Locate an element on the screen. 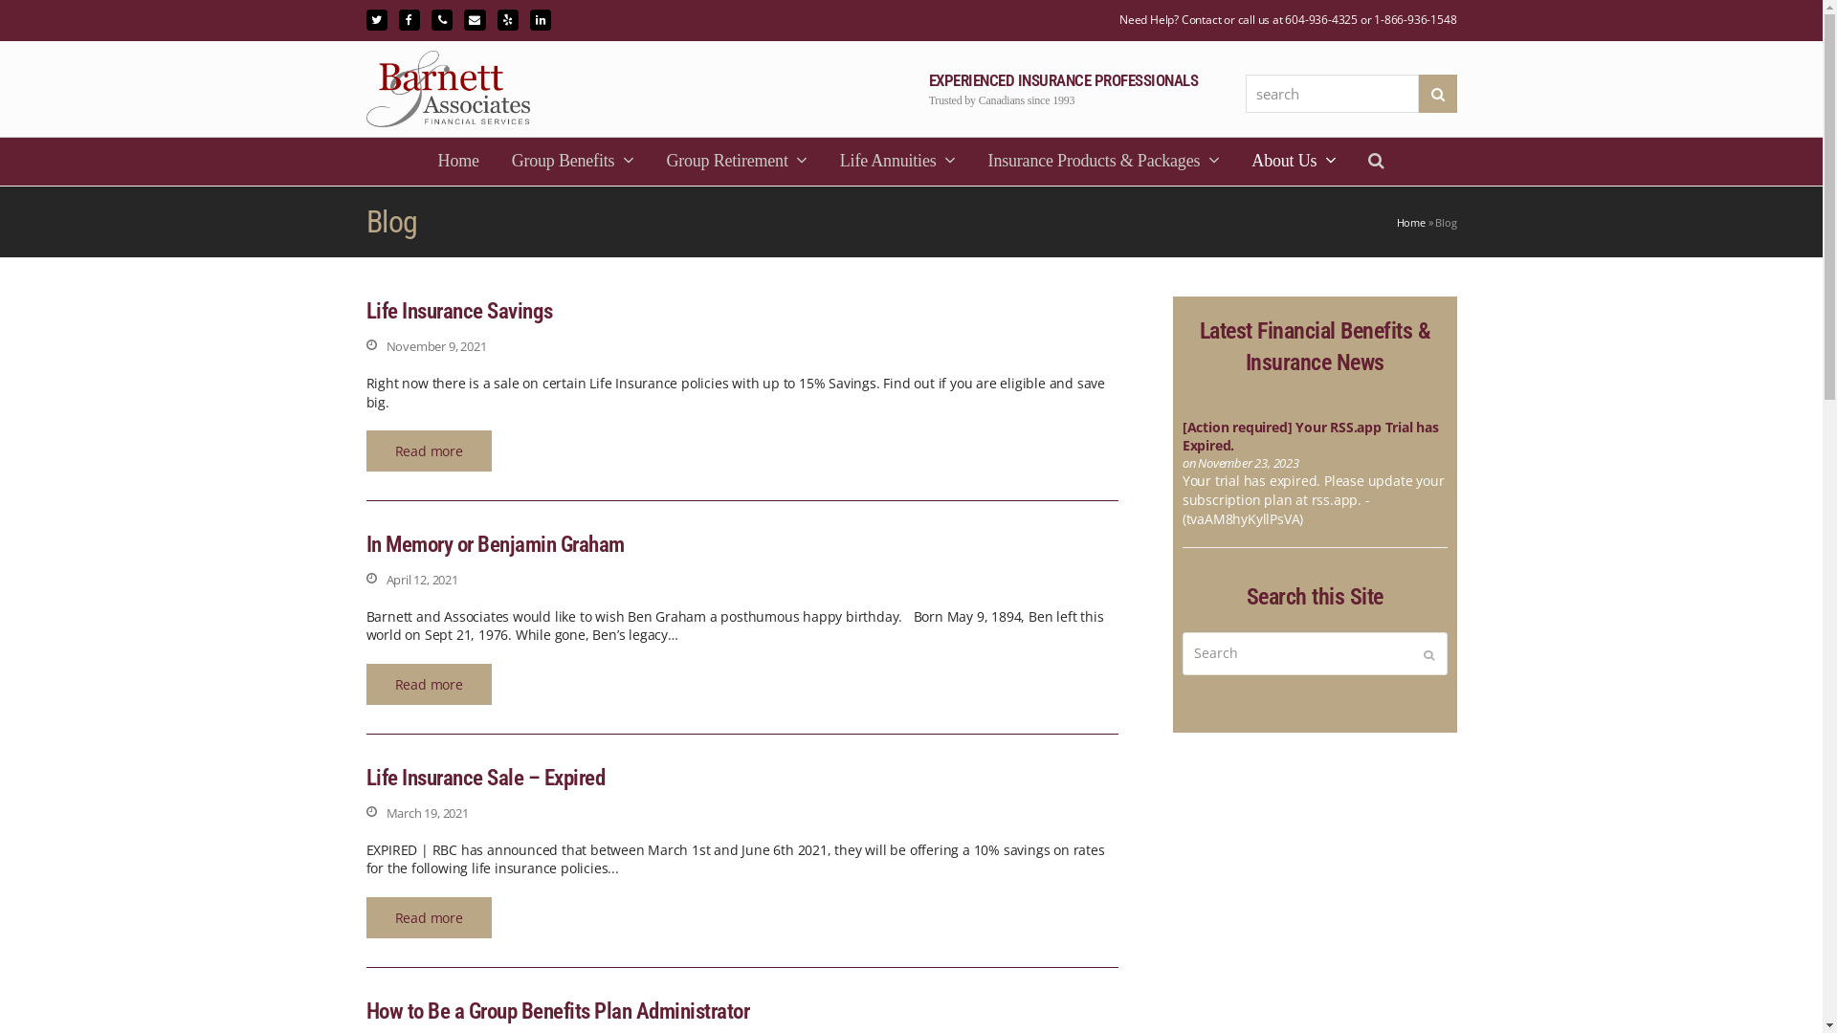  About Us is located at coordinates (1294, 162).